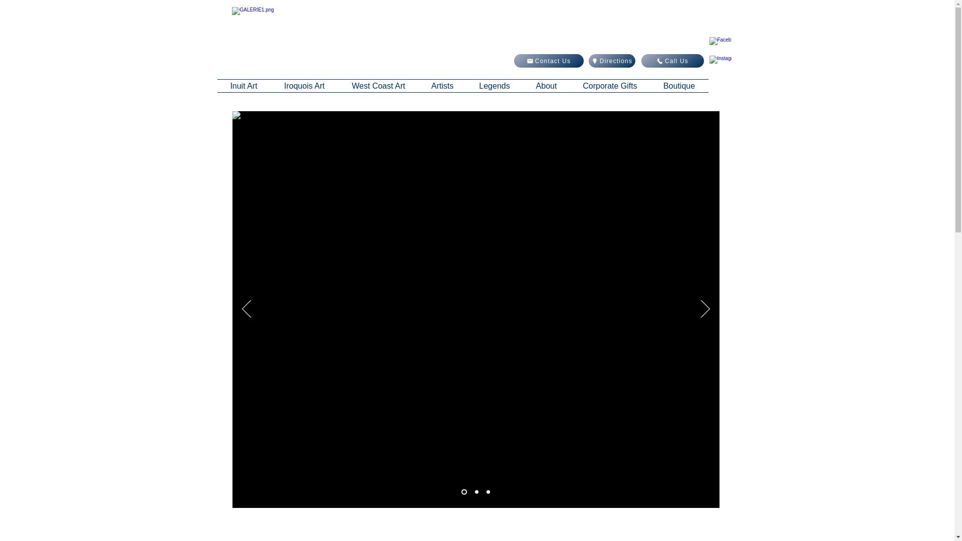  Describe the element at coordinates (378, 85) in the screenshot. I see `West Coast Art` at that location.